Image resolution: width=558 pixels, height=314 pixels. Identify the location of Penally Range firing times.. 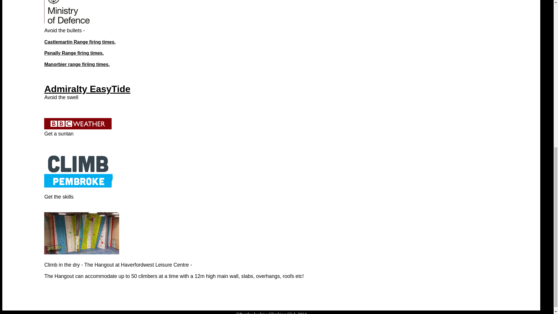
(74, 53).